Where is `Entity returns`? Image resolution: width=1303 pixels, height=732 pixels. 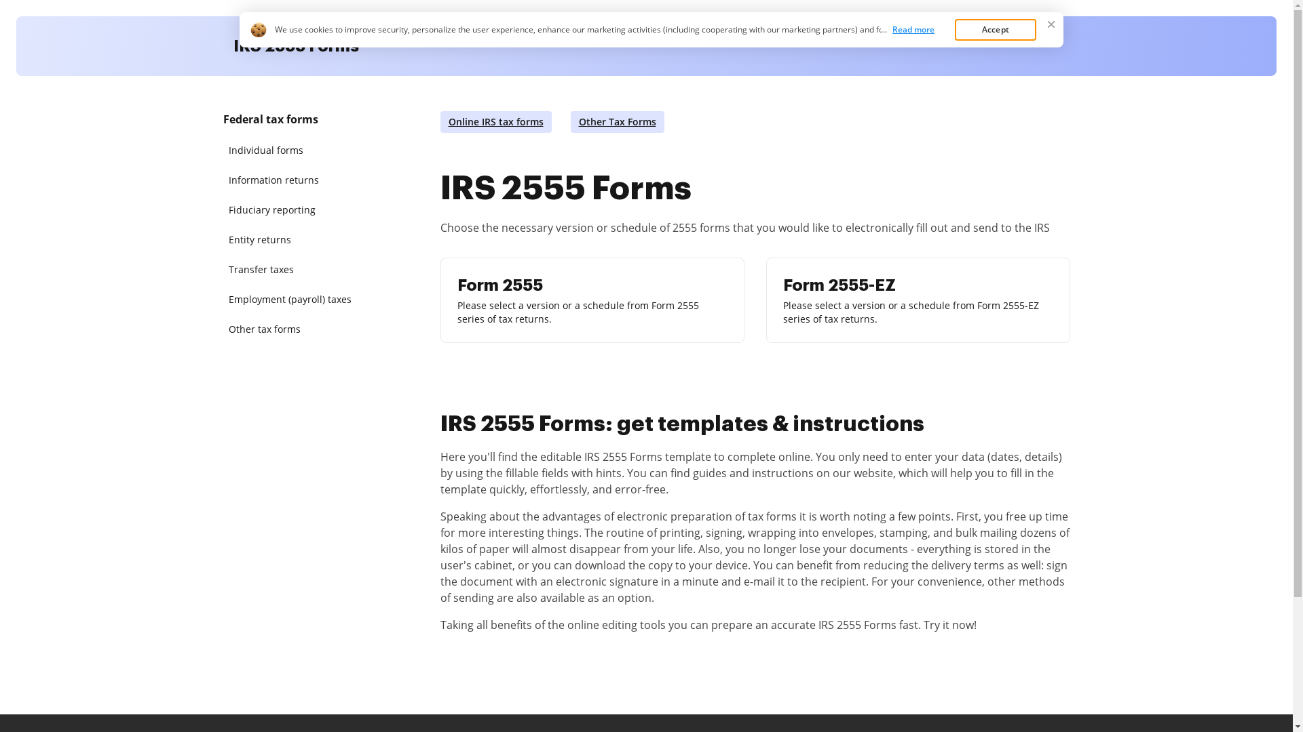
Entity returns is located at coordinates (293, 240).